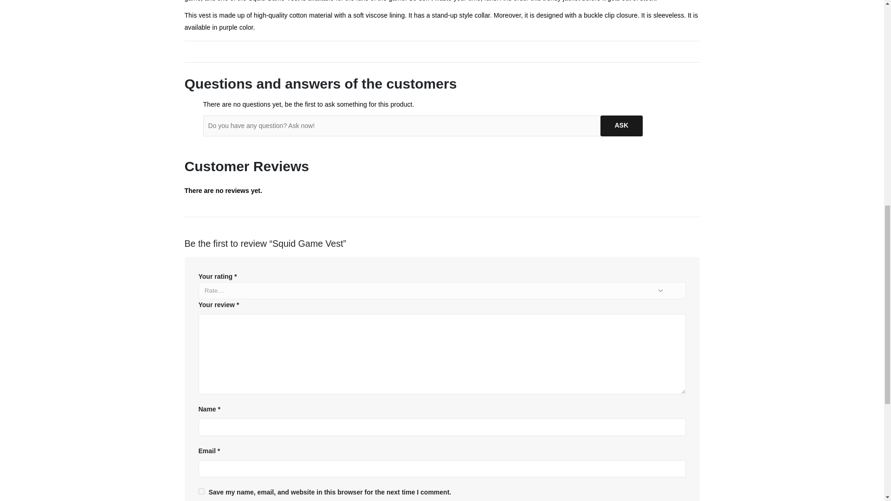 The height and width of the screenshot is (501, 891). I want to click on yes, so click(201, 491).